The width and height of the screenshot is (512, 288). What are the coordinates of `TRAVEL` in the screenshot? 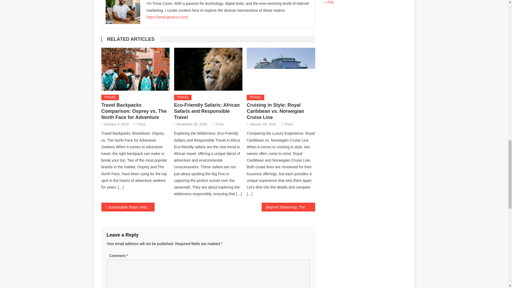 It's located at (183, 98).